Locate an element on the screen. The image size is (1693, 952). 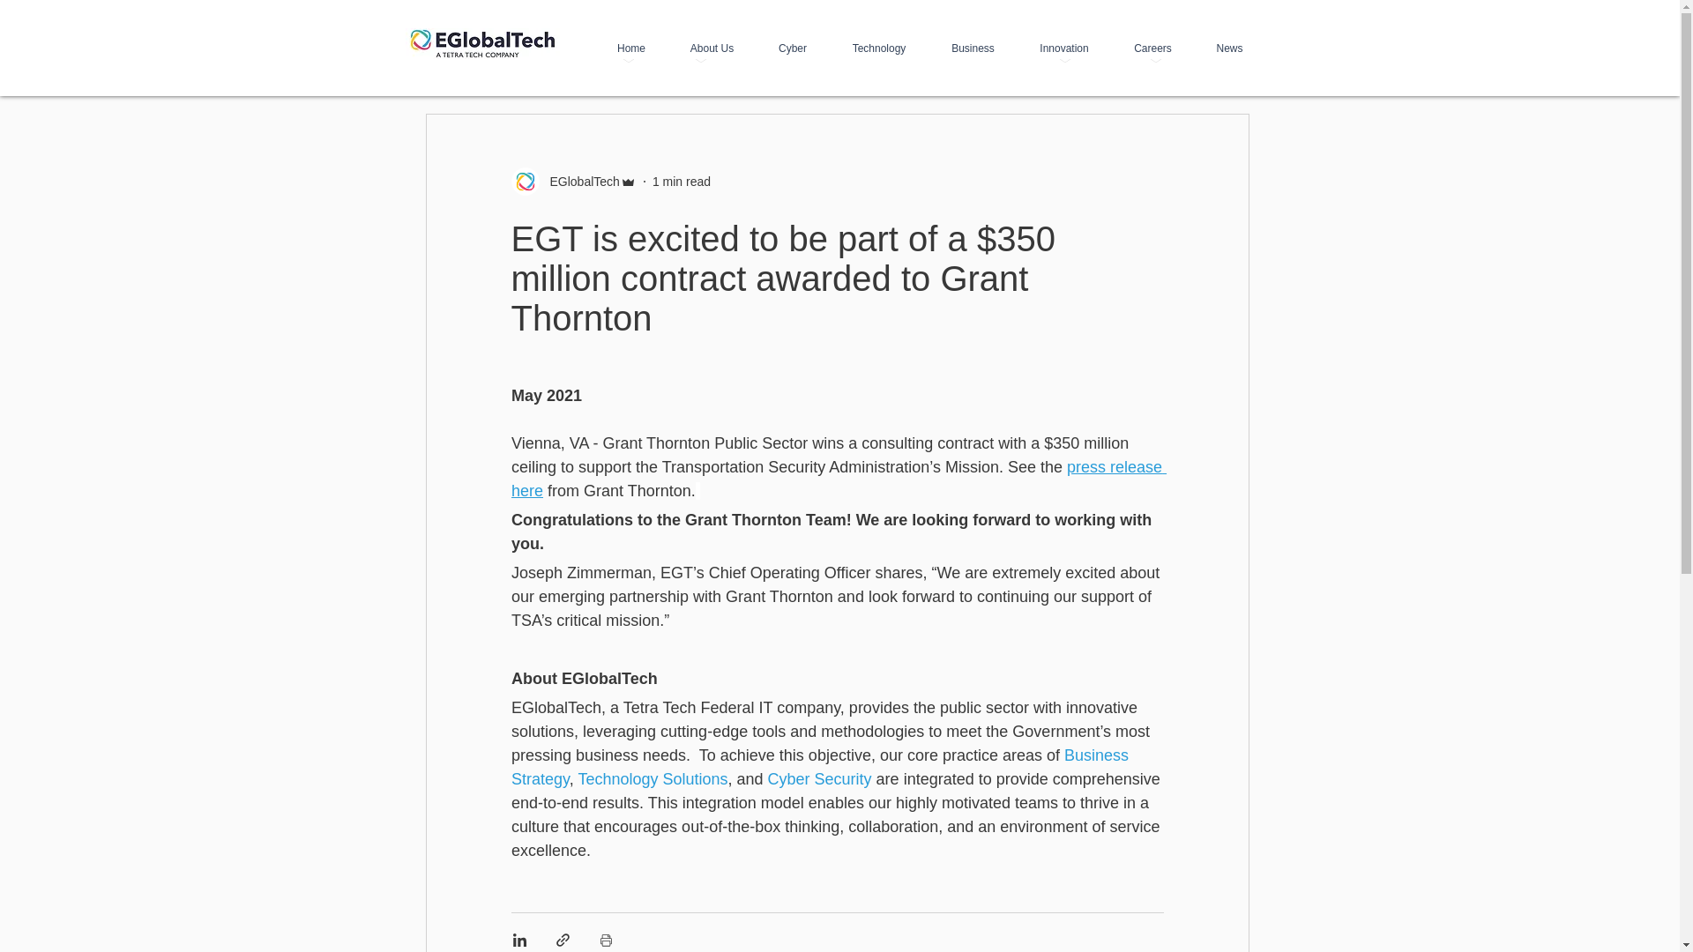
1 min read is located at coordinates (681, 181).